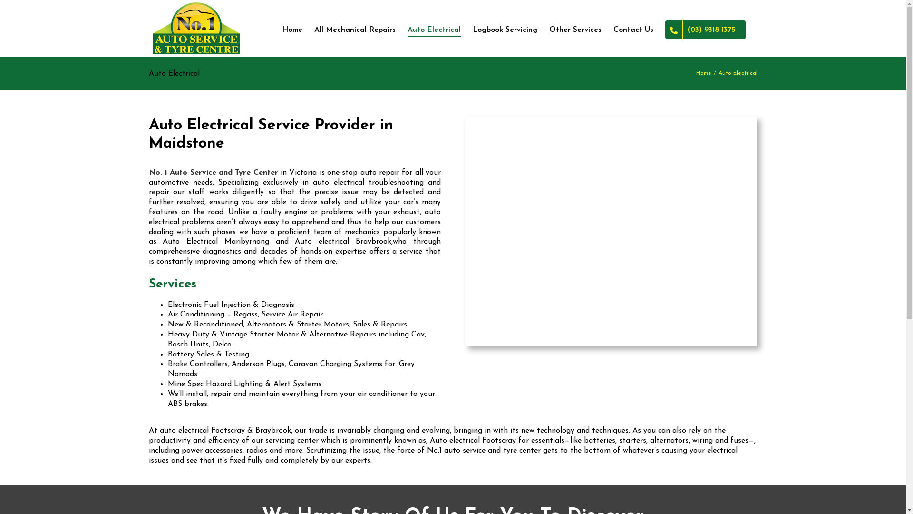  What do you see at coordinates (292, 30) in the screenshot?
I see `Home` at bounding box center [292, 30].